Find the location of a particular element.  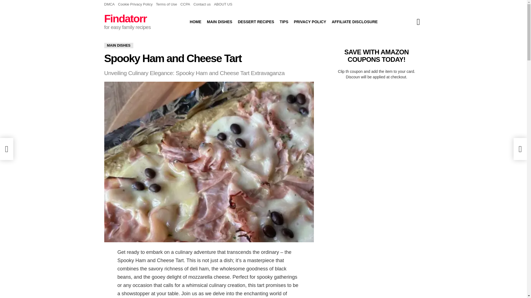

PRIVACY POLICY is located at coordinates (310, 22).